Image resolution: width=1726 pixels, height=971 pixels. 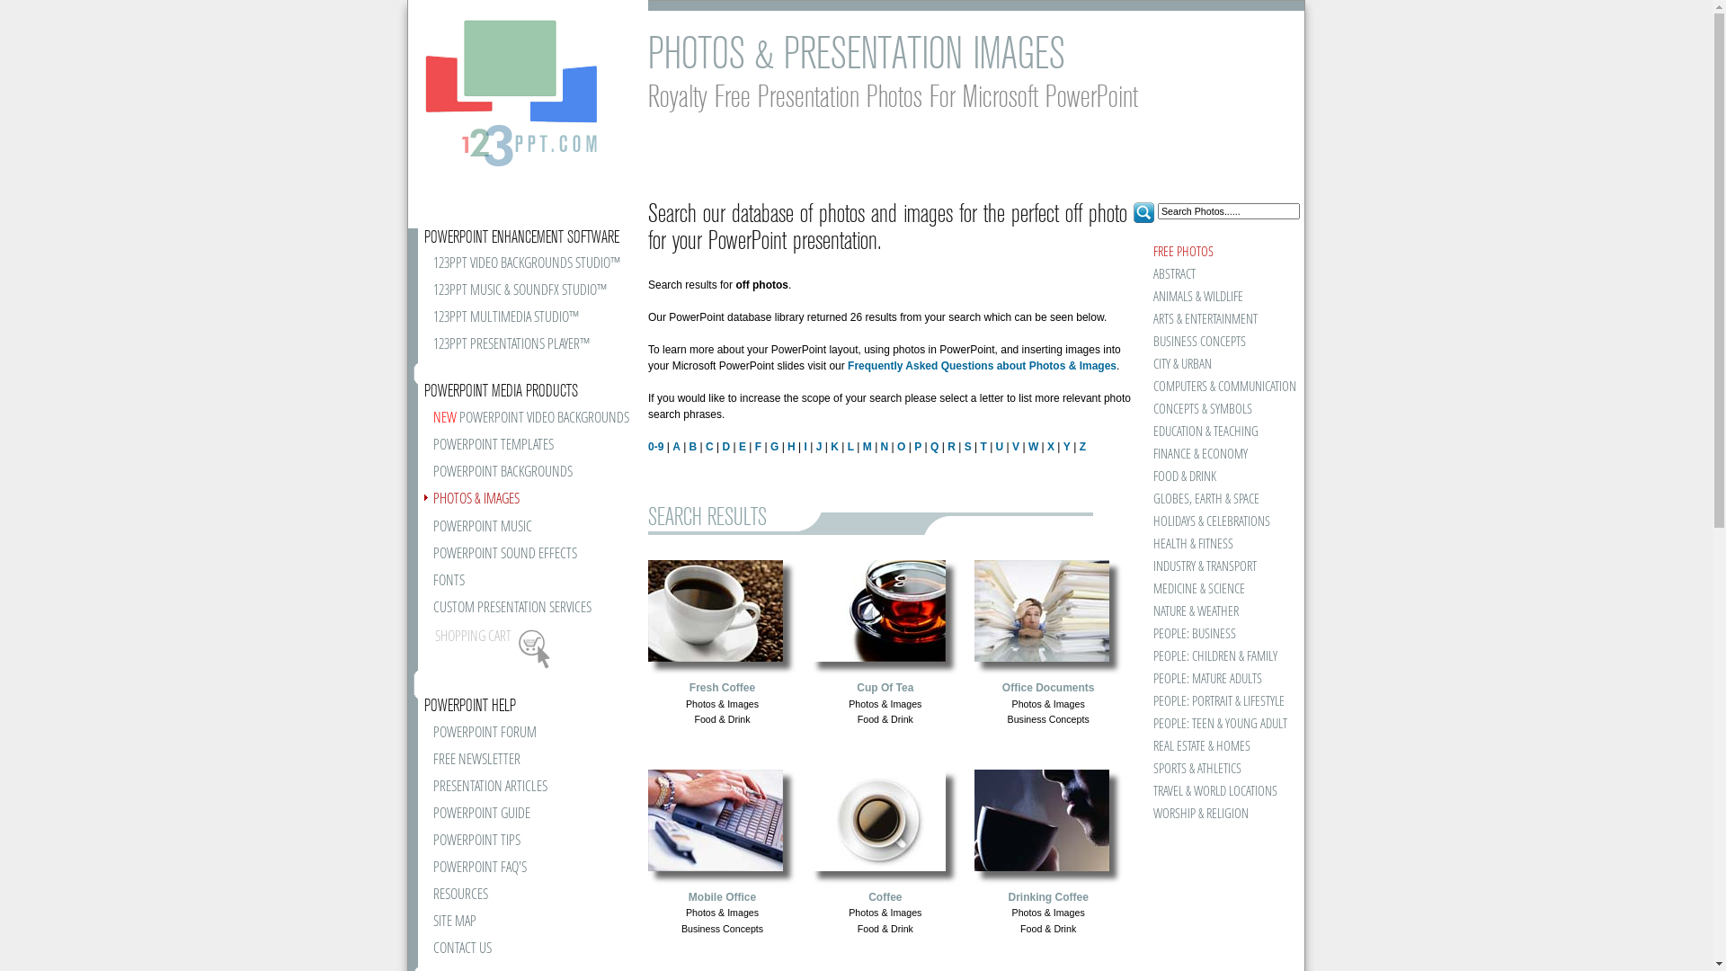 What do you see at coordinates (536, 477) in the screenshot?
I see `POWERPOINT BACKGROUNDS` at bounding box center [536, 477].